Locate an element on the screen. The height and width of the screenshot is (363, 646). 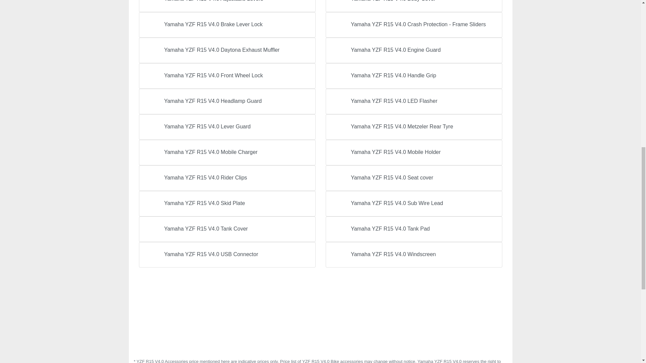
Yamaha YZF R15 V4.0 Mobile Holder is located at coordinates (414, 153).